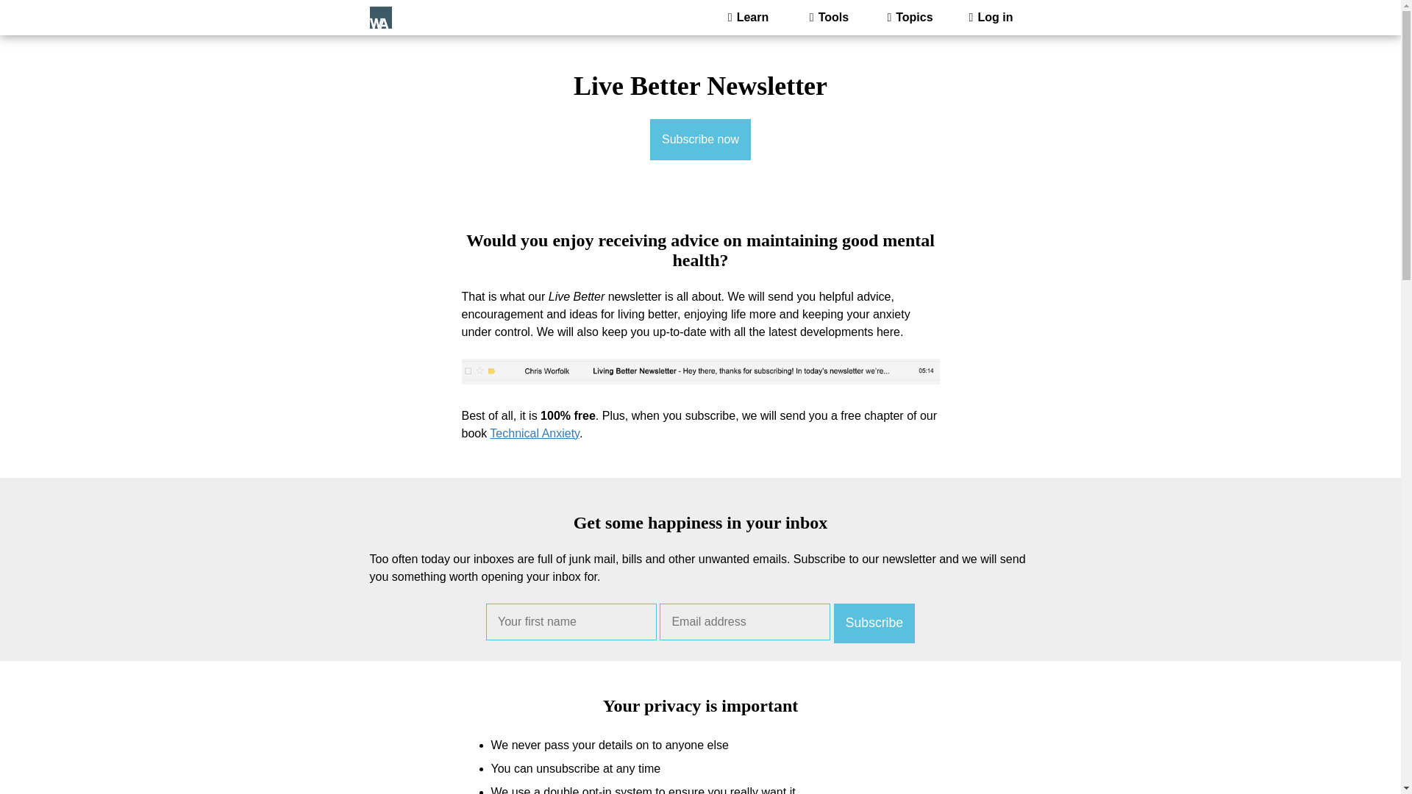 This screenshot has height=794, width=1412. Describe the element at coordinates (700, 140) in the screenshot. I see `Subscribe now` at that location.